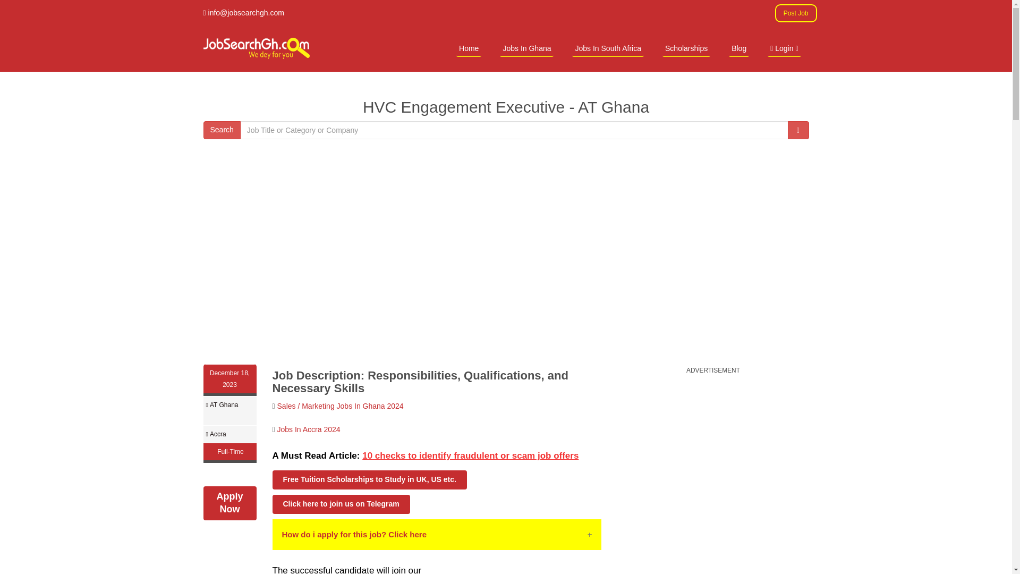  I want to click on How do i apply for this job? Click here, so click(437, 535).